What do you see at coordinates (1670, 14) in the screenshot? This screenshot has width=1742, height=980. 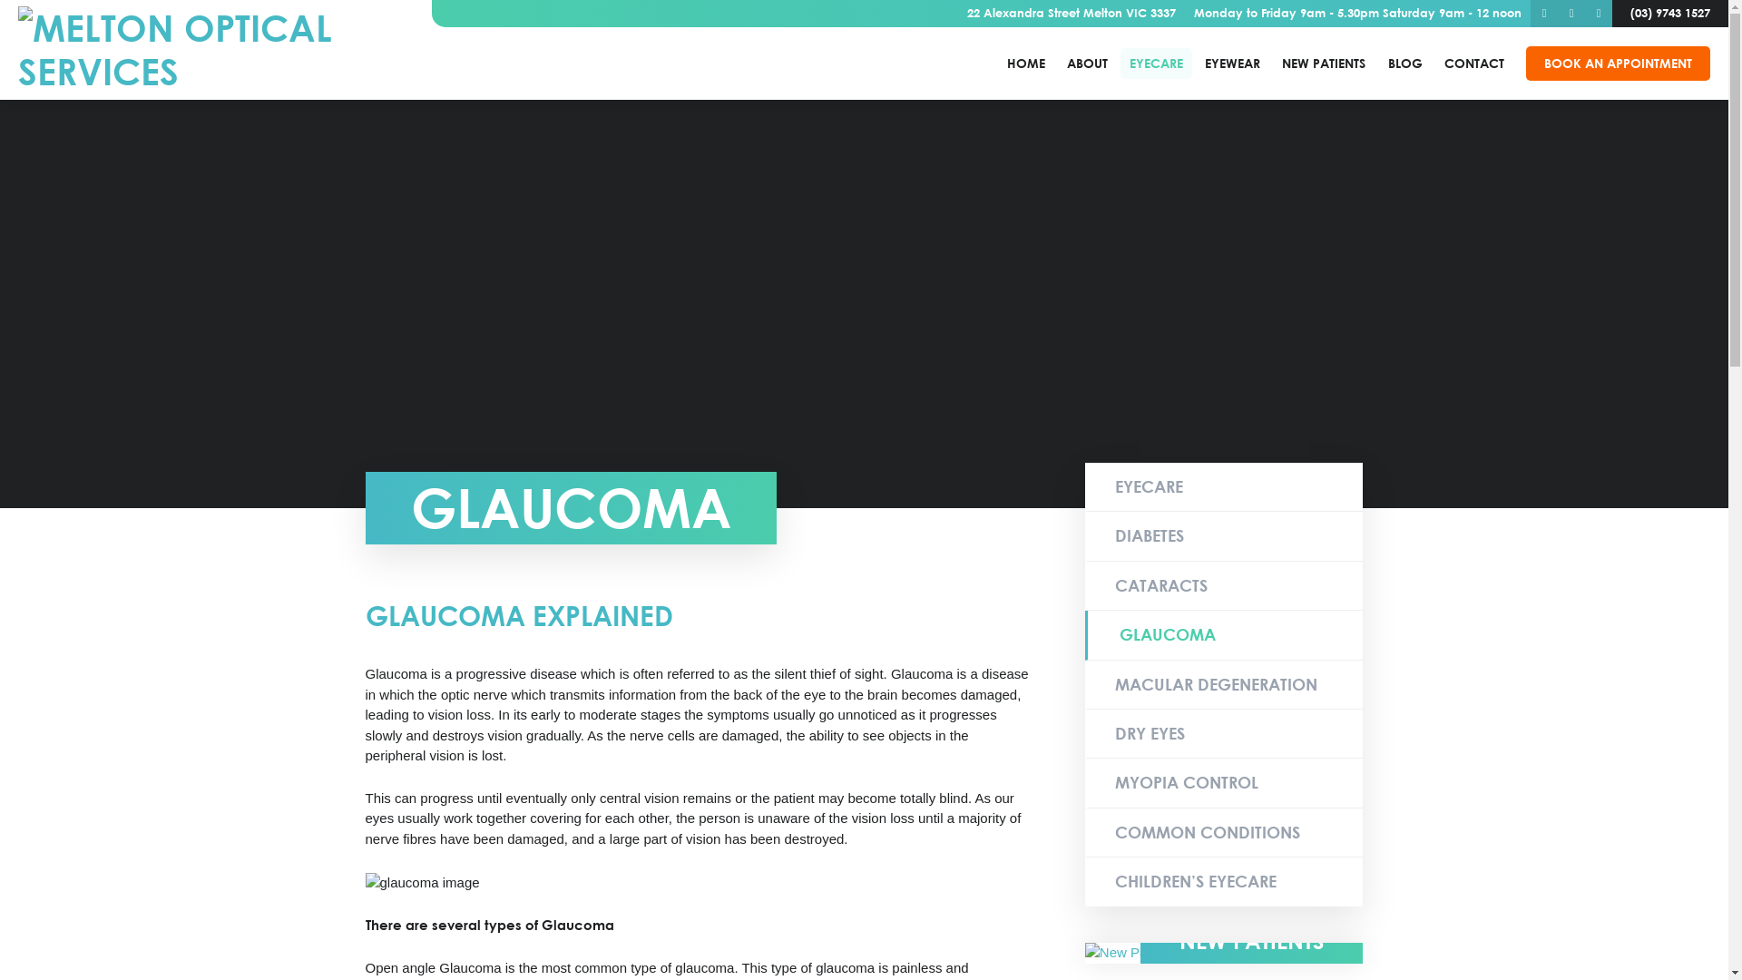 I see `(03) 9743 1527` at bounding box center [1670, 14].